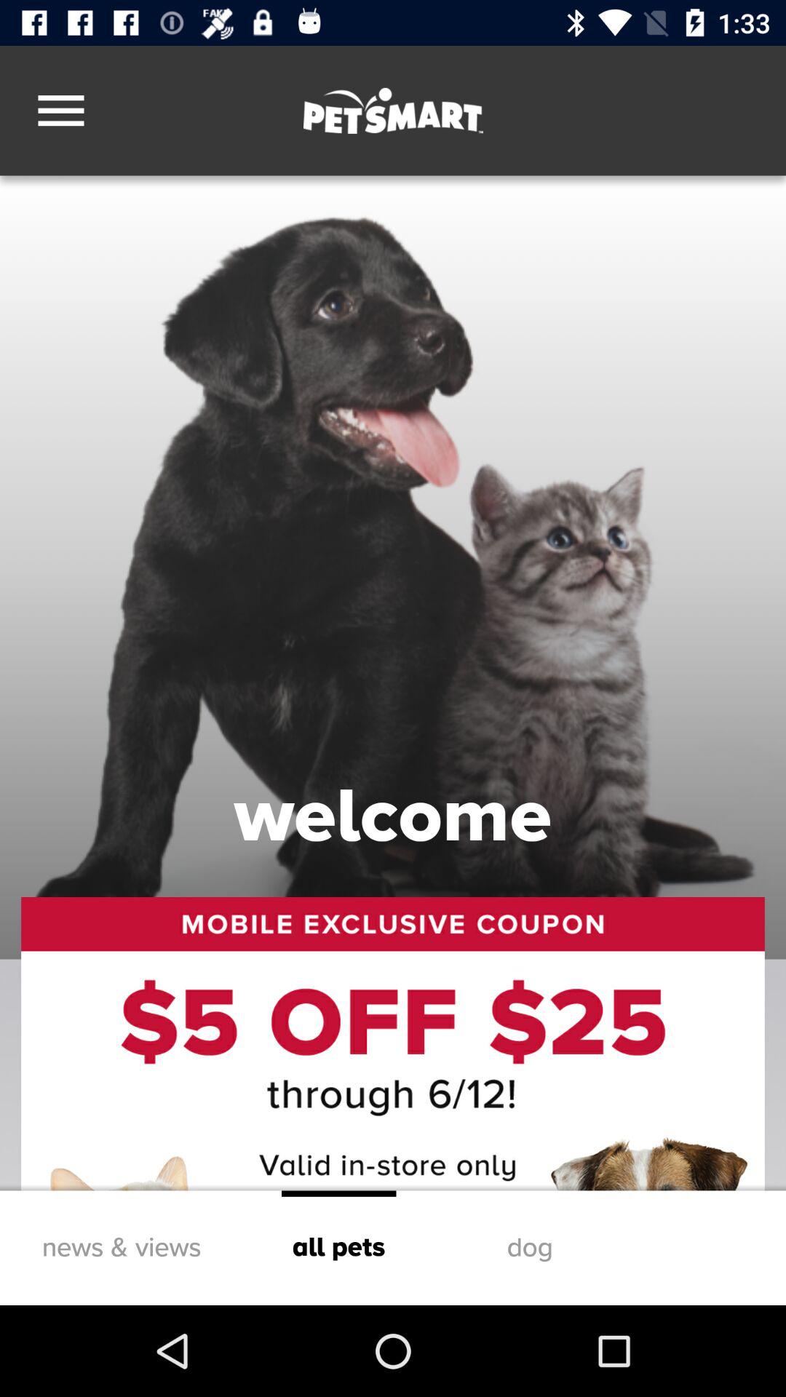 Image resolution: width=786 pixels, height=1397 pixels. Describe the element at coordinates (338, 1247) in the screenshot. I see `choose the icon next to the news & views item` at that location.